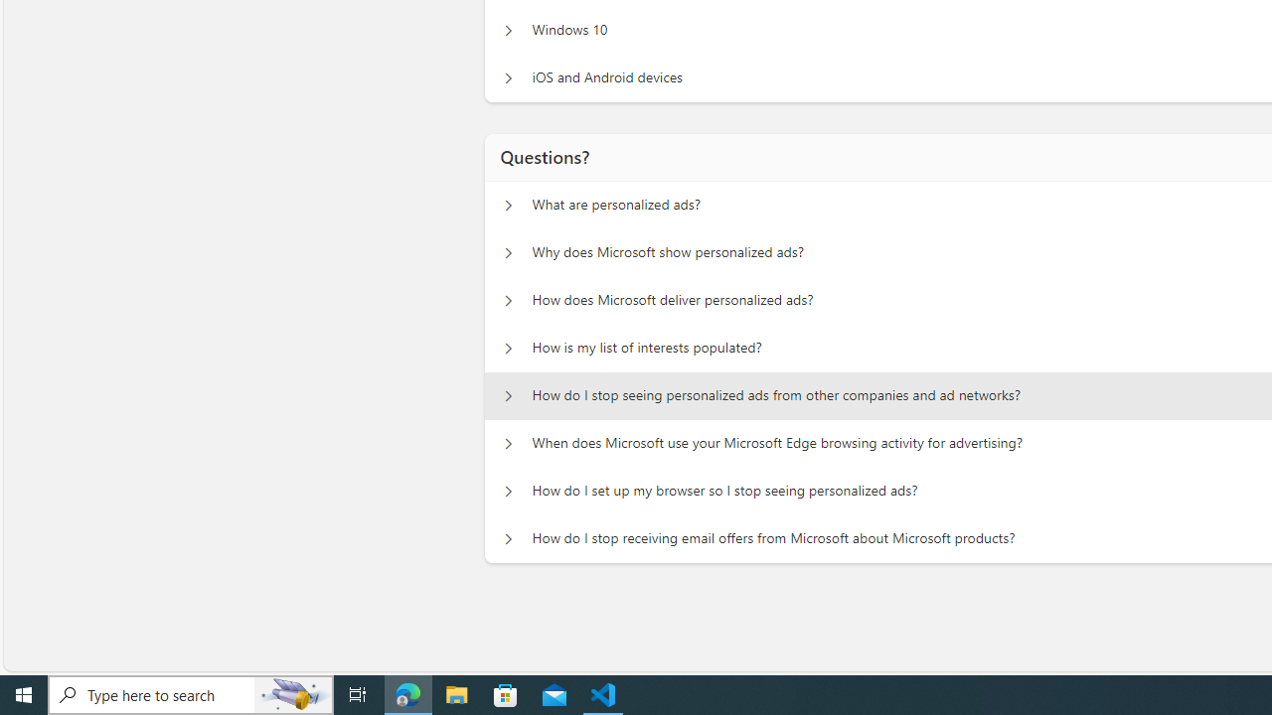  What do you see at coordinates (508, 253) in the screenshot?
I see `Questions? Why does Microsoft show personalized ads?` at bounding box center [508, 253].